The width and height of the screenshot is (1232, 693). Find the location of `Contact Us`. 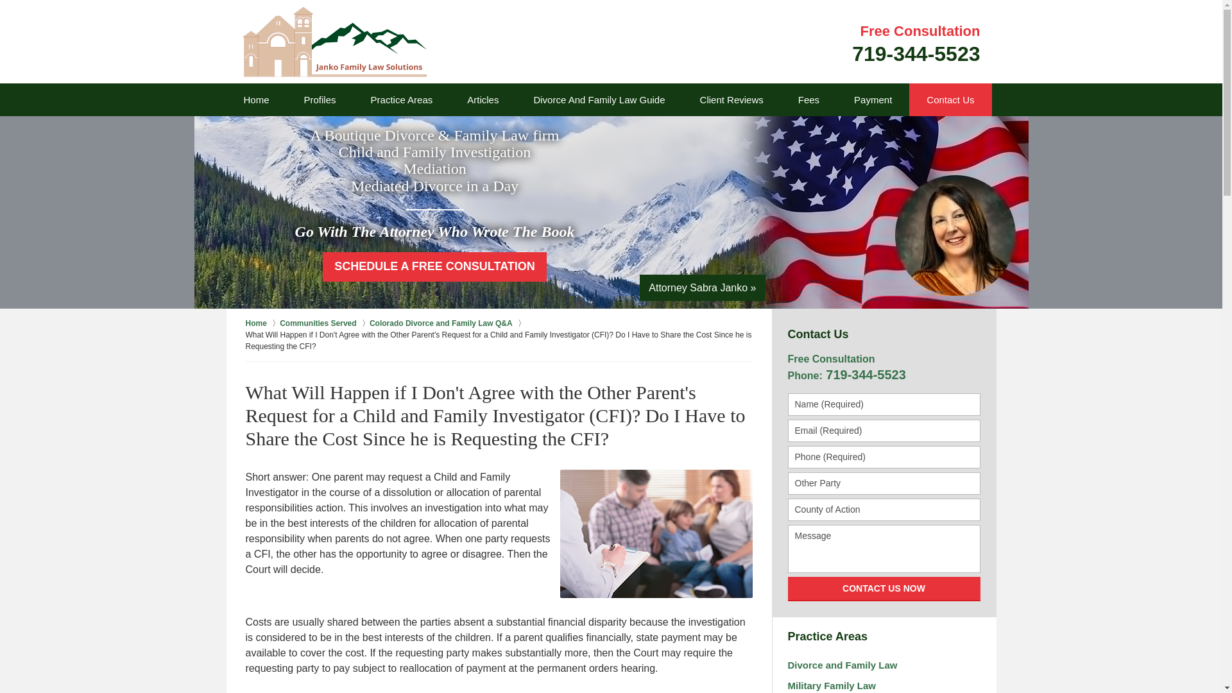

Contact Us is located at coordinates (950, 99).